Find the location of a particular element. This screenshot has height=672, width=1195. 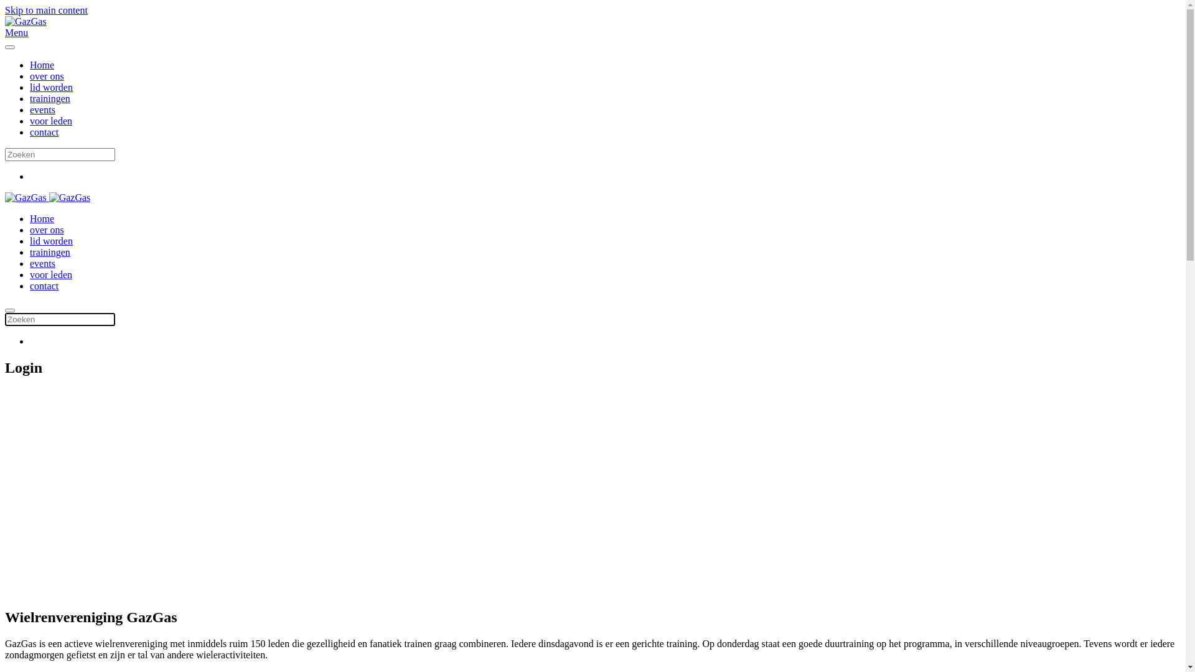

events is located at coordinates (42, 264).